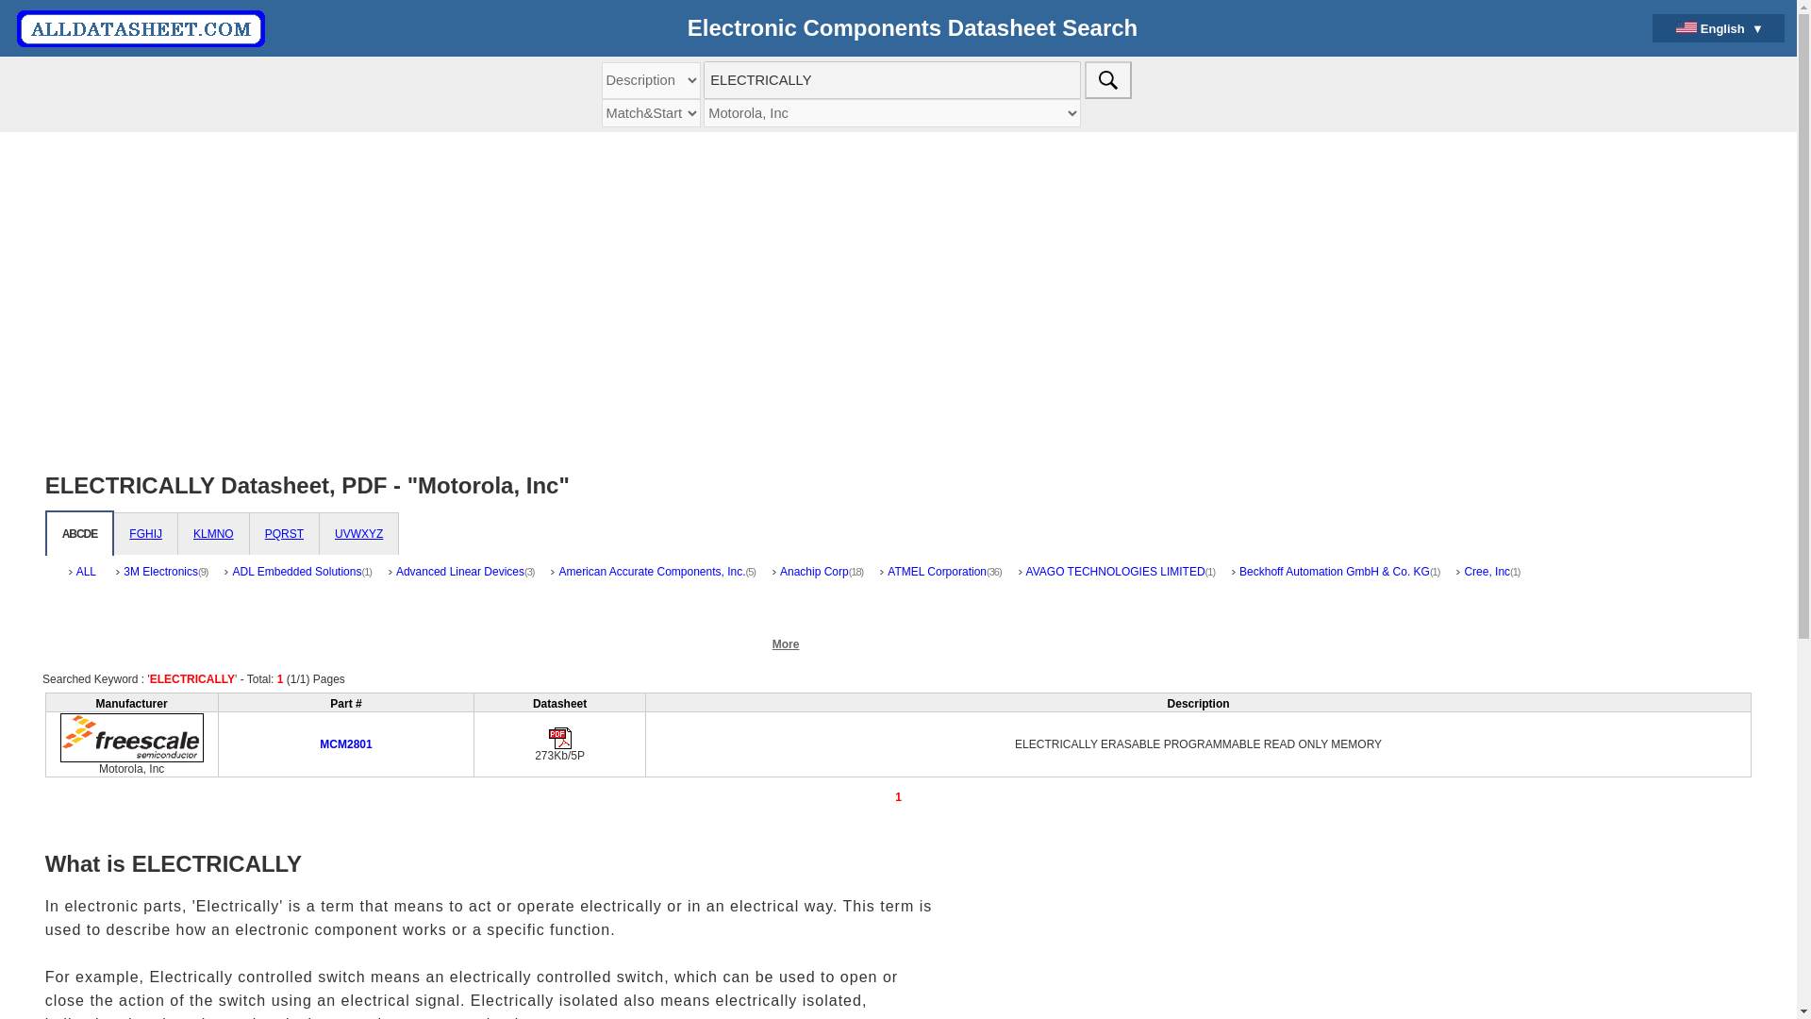  I want to click on UVWXYZ, so click(358, 534).